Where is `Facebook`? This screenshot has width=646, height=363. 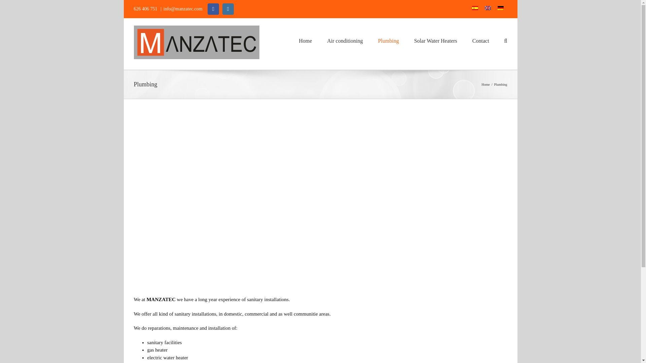
Facebook is located at coordinates (213, 9).